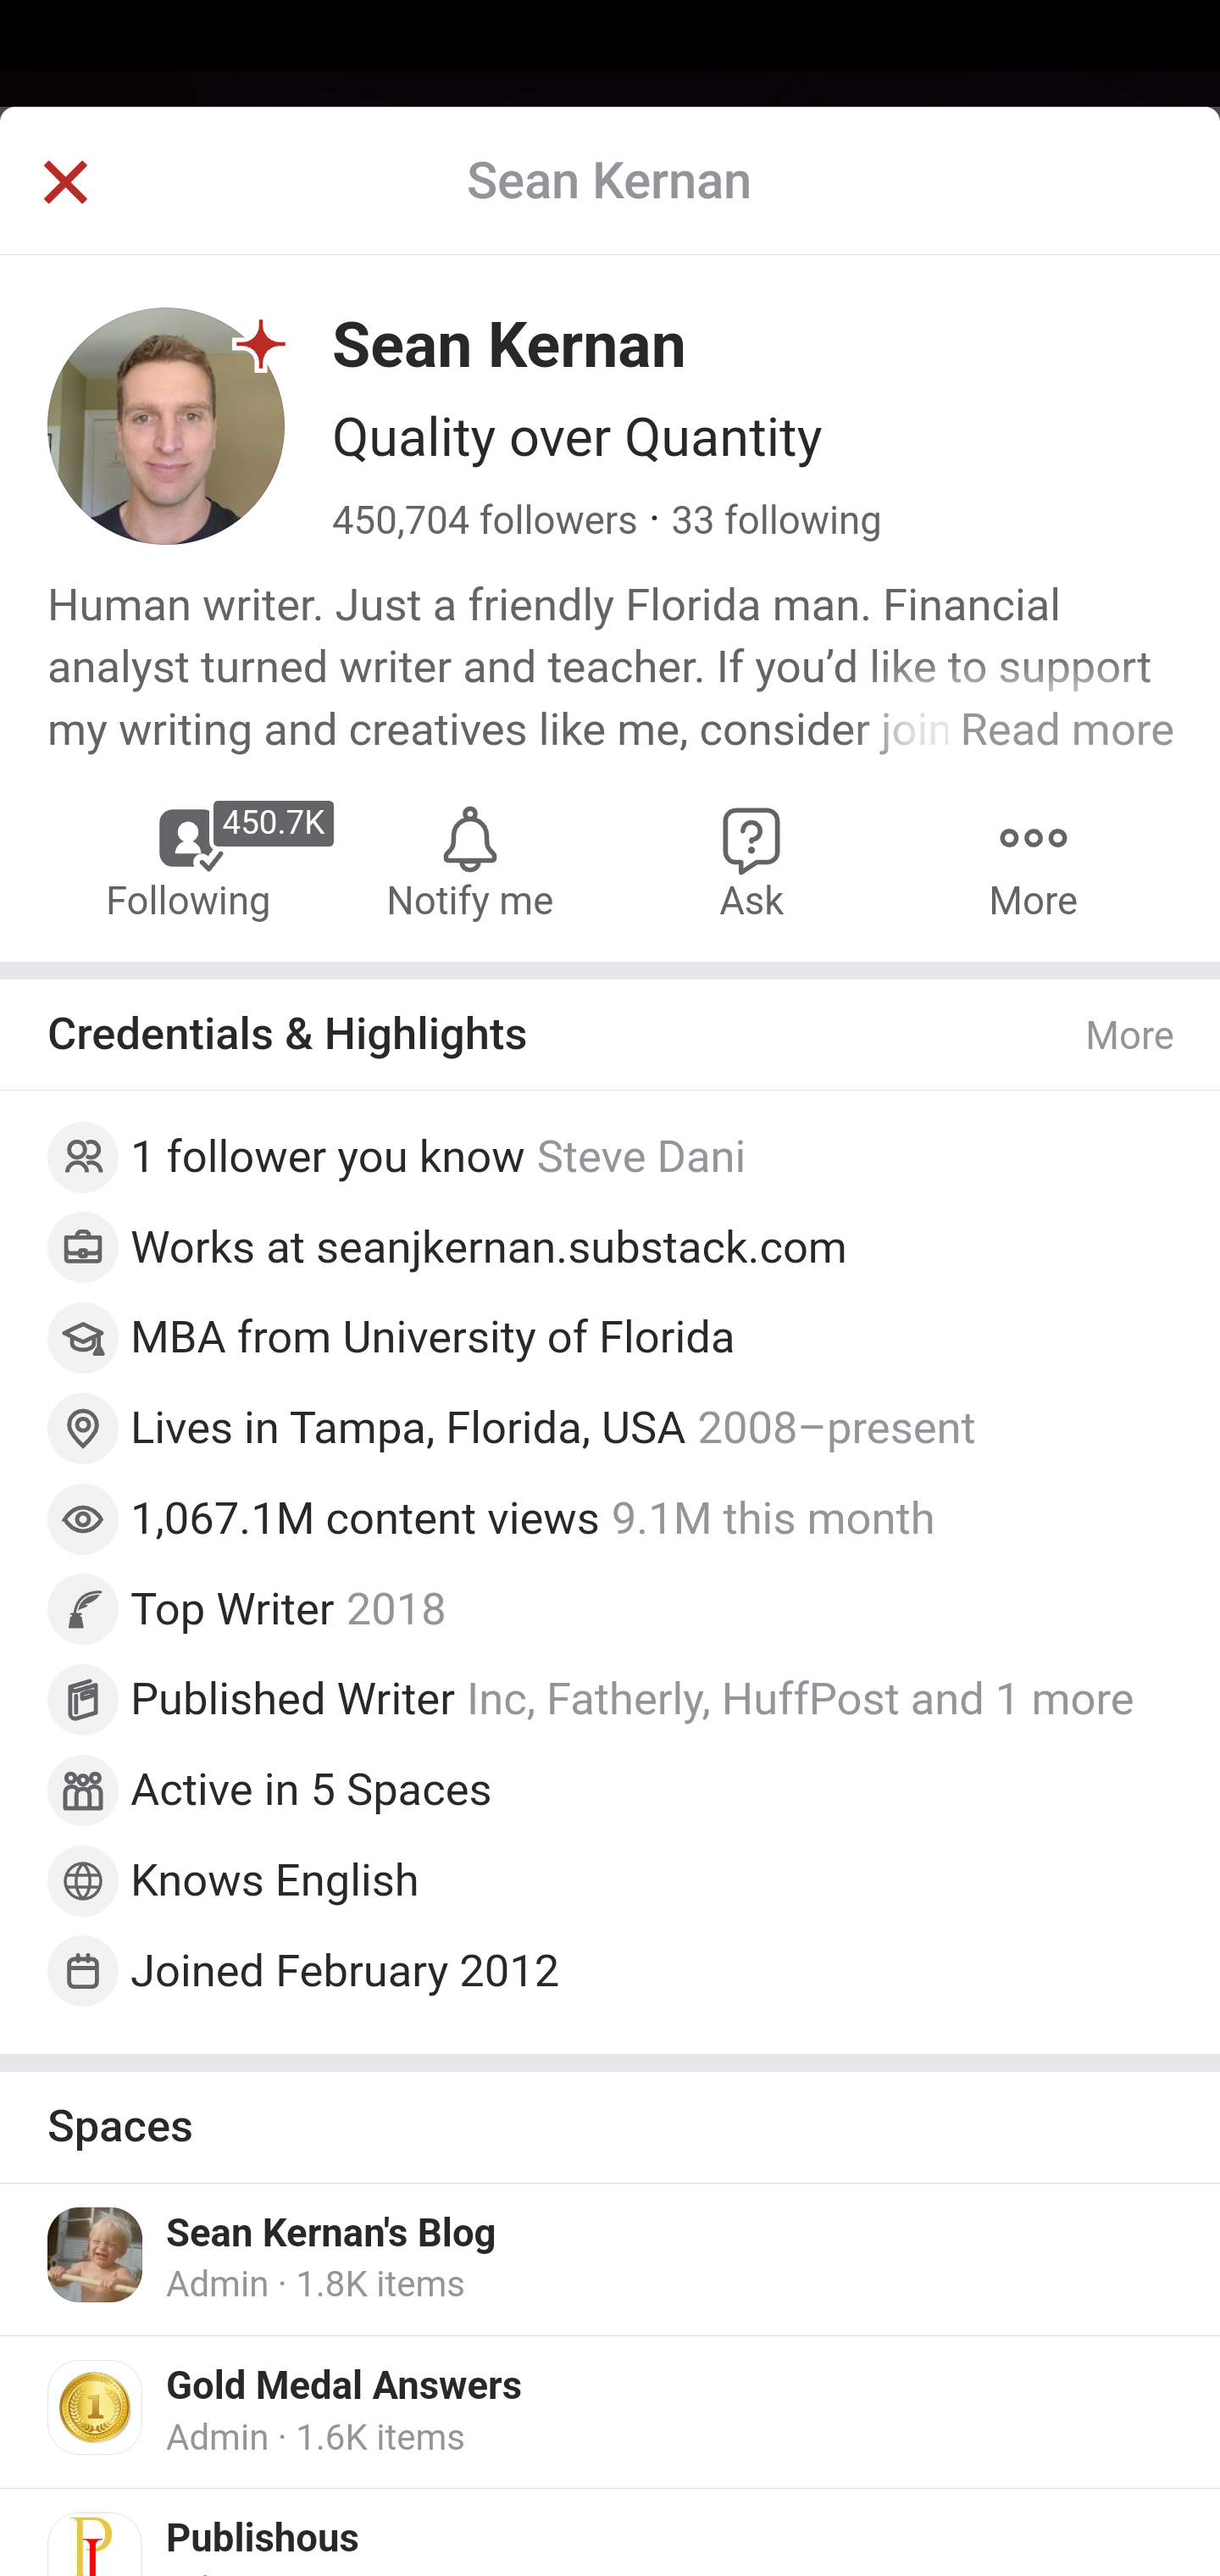  I want to click on Sean Kernan's Blog, so click(331, 2235).